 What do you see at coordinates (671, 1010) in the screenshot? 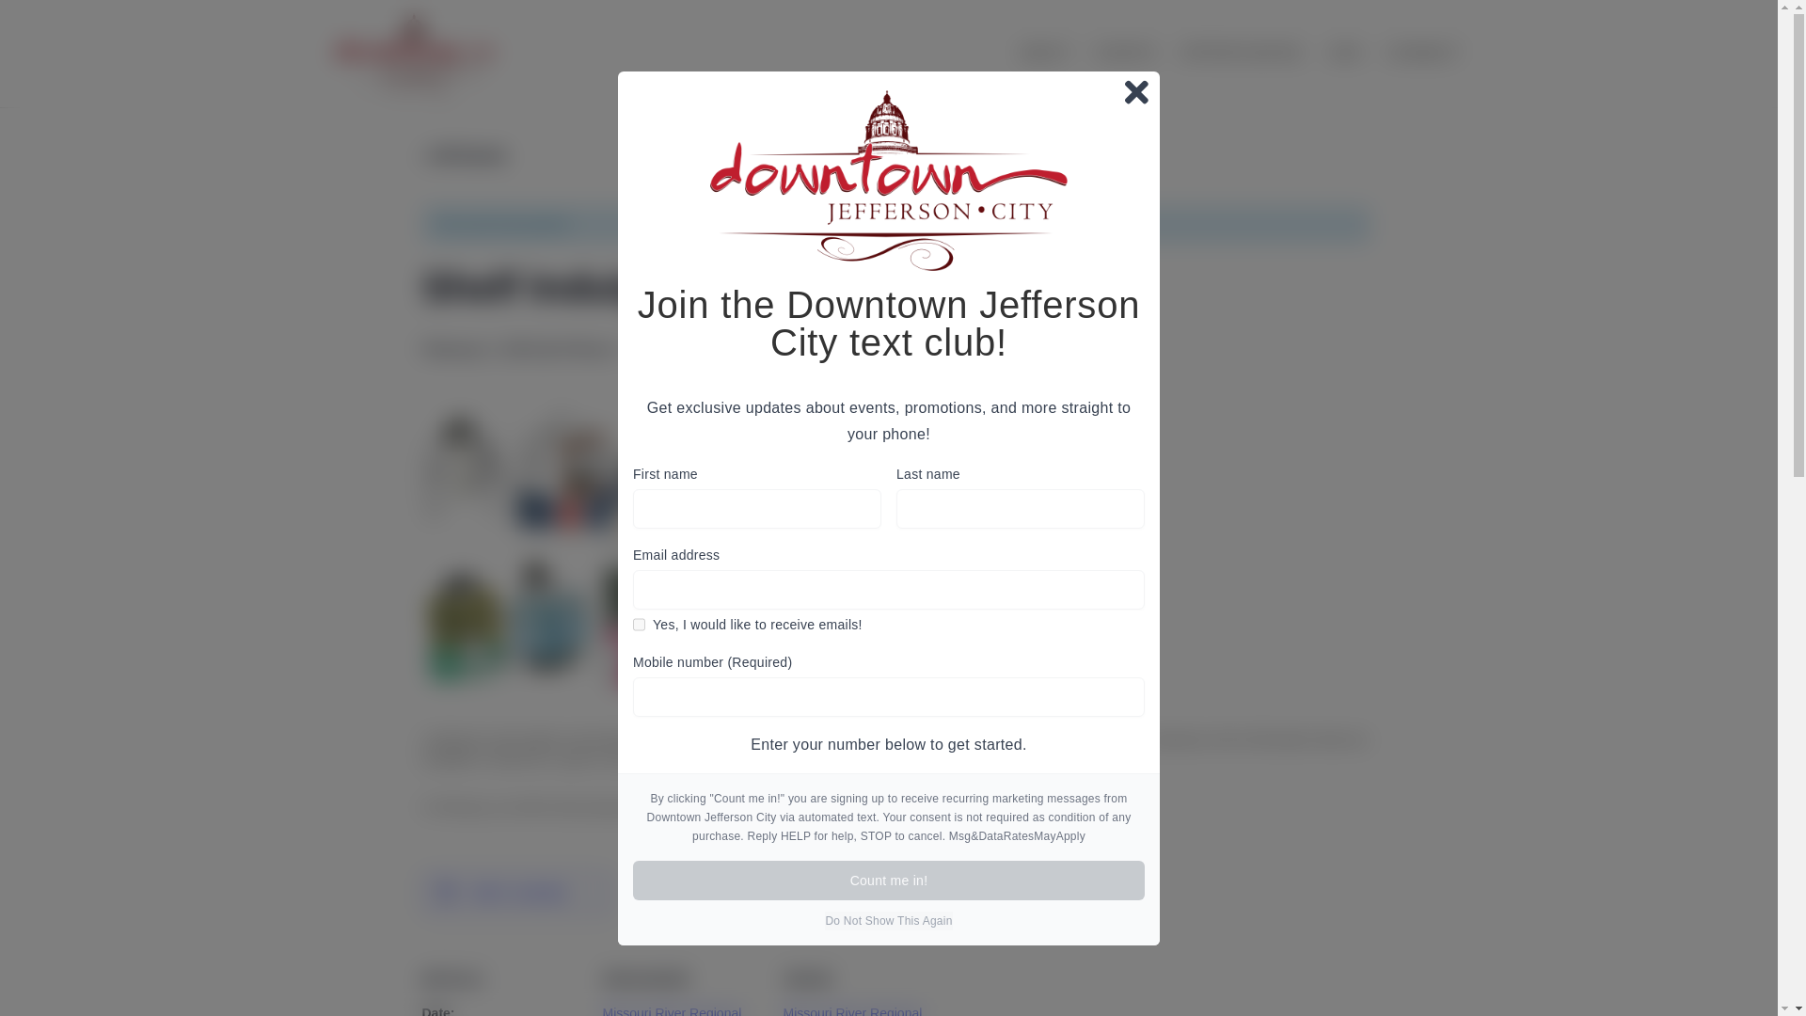
I see `Missouri River Regional Library` at bounding box center [671, 1010].